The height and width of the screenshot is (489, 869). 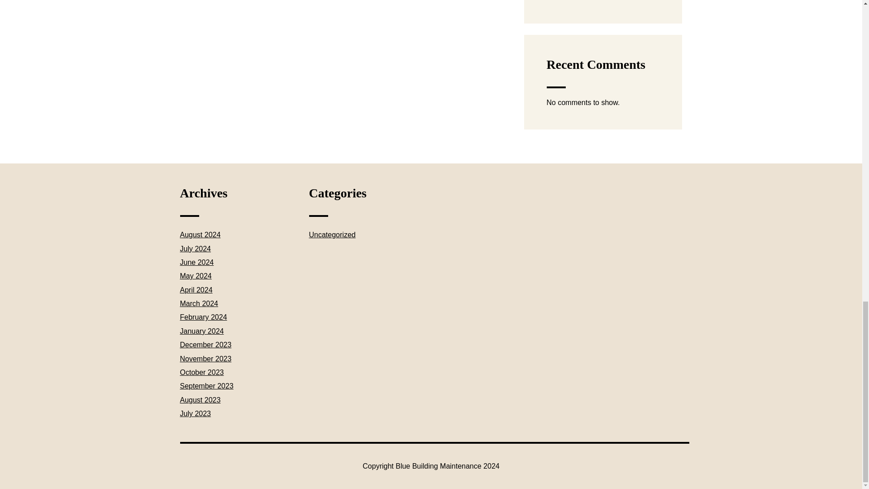 I want to click on July 2023, so click(x=196, y=414).